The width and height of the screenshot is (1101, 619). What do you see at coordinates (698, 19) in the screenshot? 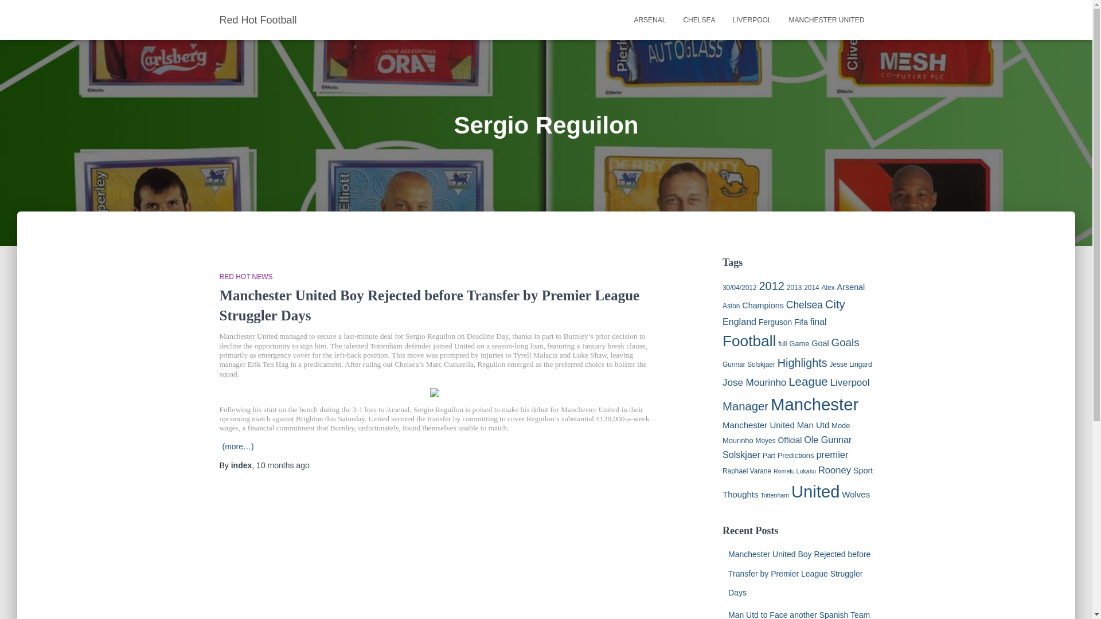
I see `CHELSEA` at bounding box center [698, 19].